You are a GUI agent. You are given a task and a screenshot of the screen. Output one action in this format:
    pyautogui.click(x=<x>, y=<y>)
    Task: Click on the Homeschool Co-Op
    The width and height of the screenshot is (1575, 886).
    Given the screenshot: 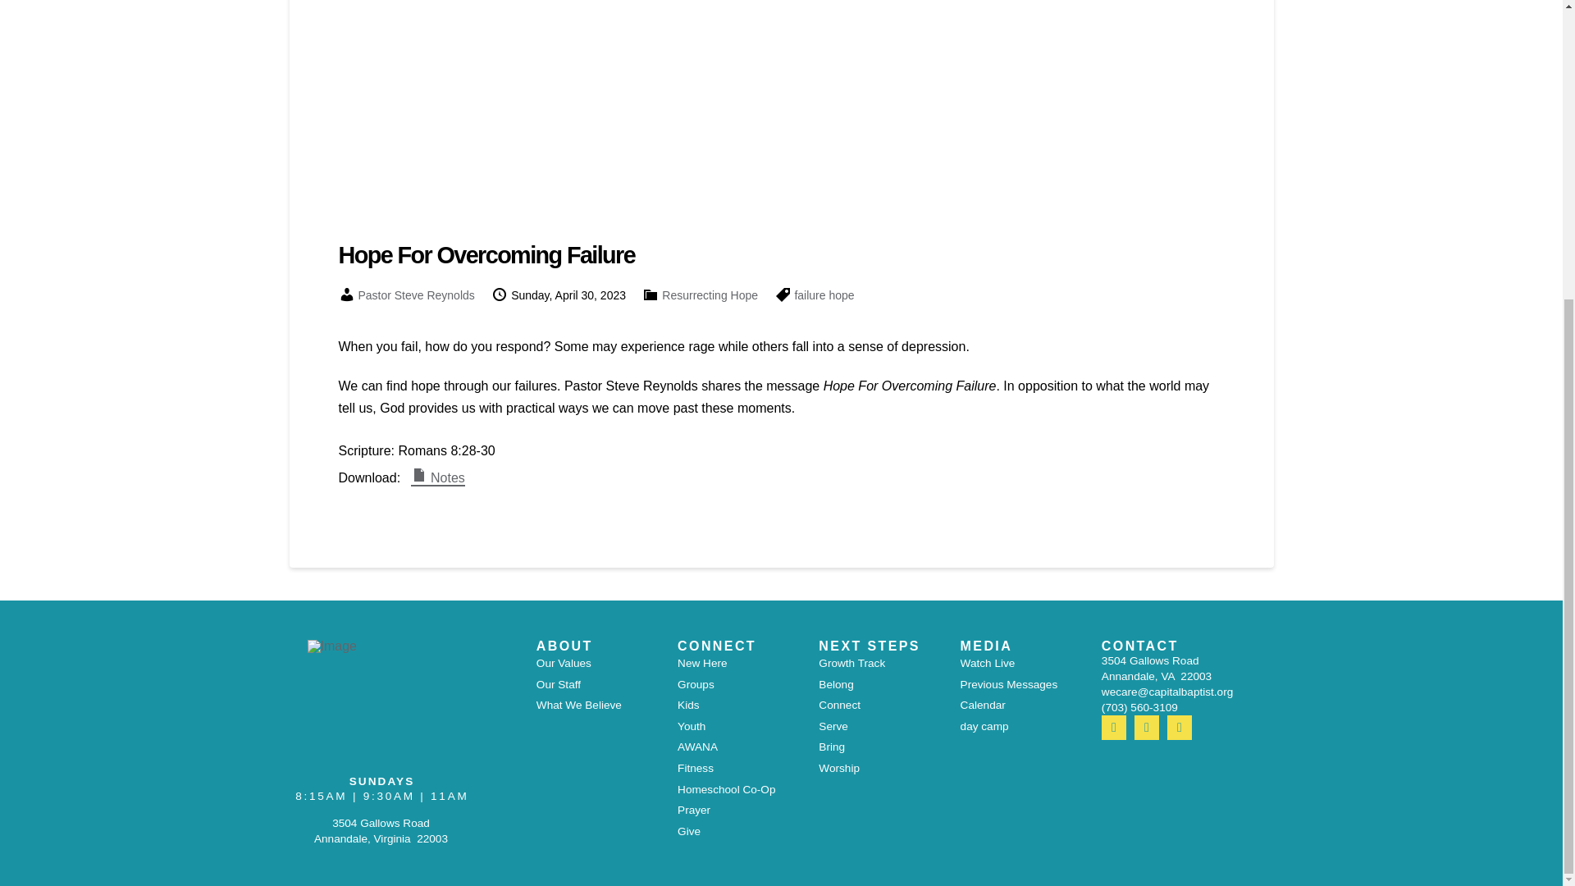 What is the action you would take?
    pyautogui.click(x=725, y=790)
    